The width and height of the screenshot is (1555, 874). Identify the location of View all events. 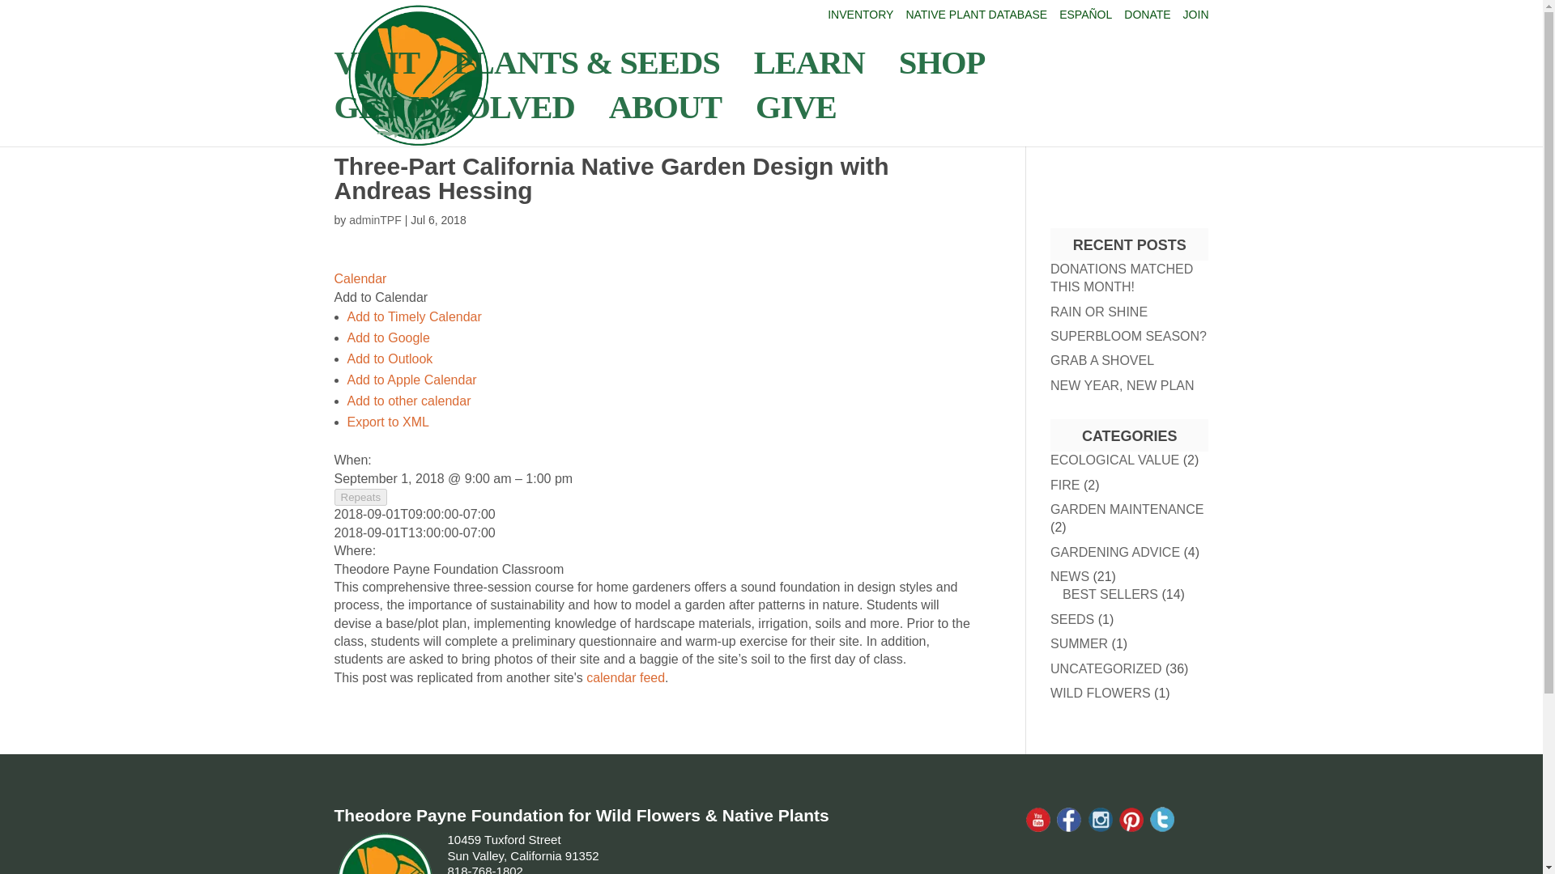
(360, 278).